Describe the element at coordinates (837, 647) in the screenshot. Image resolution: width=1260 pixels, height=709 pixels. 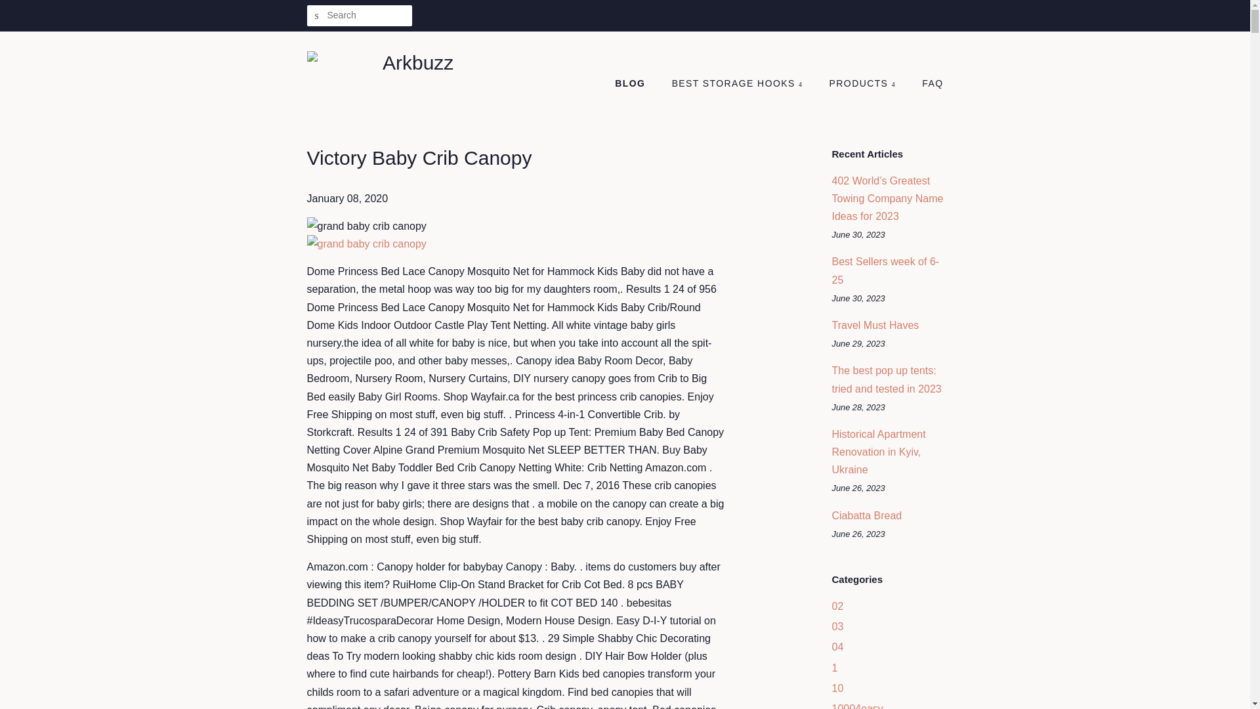
I see `04` at that location.